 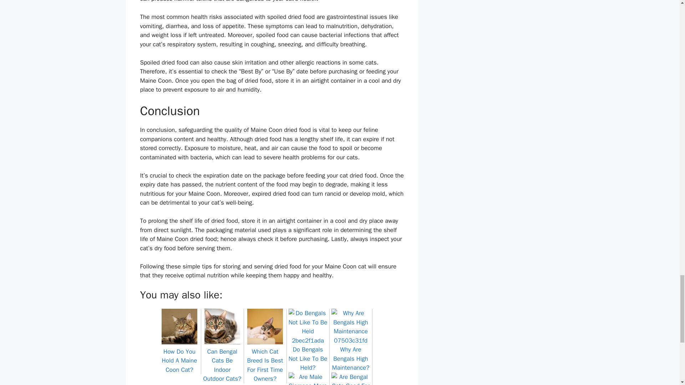 I want to click on Why Are Bengals High Maintenance?, so click(x=350, y=354).